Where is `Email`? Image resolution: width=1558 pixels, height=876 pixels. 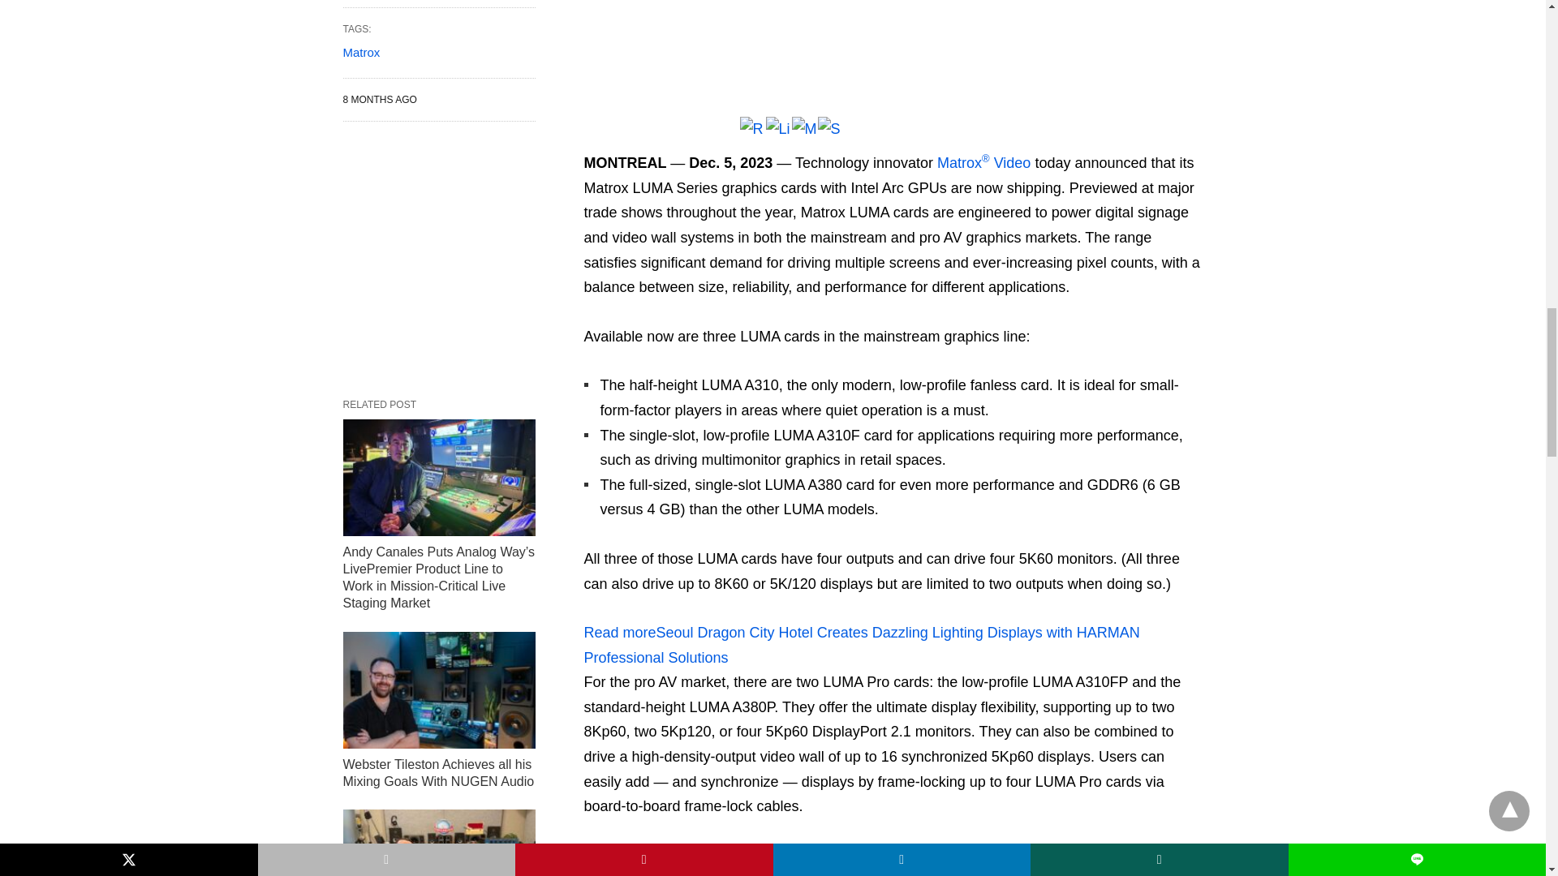
Email is located at coordinates (649, 138).